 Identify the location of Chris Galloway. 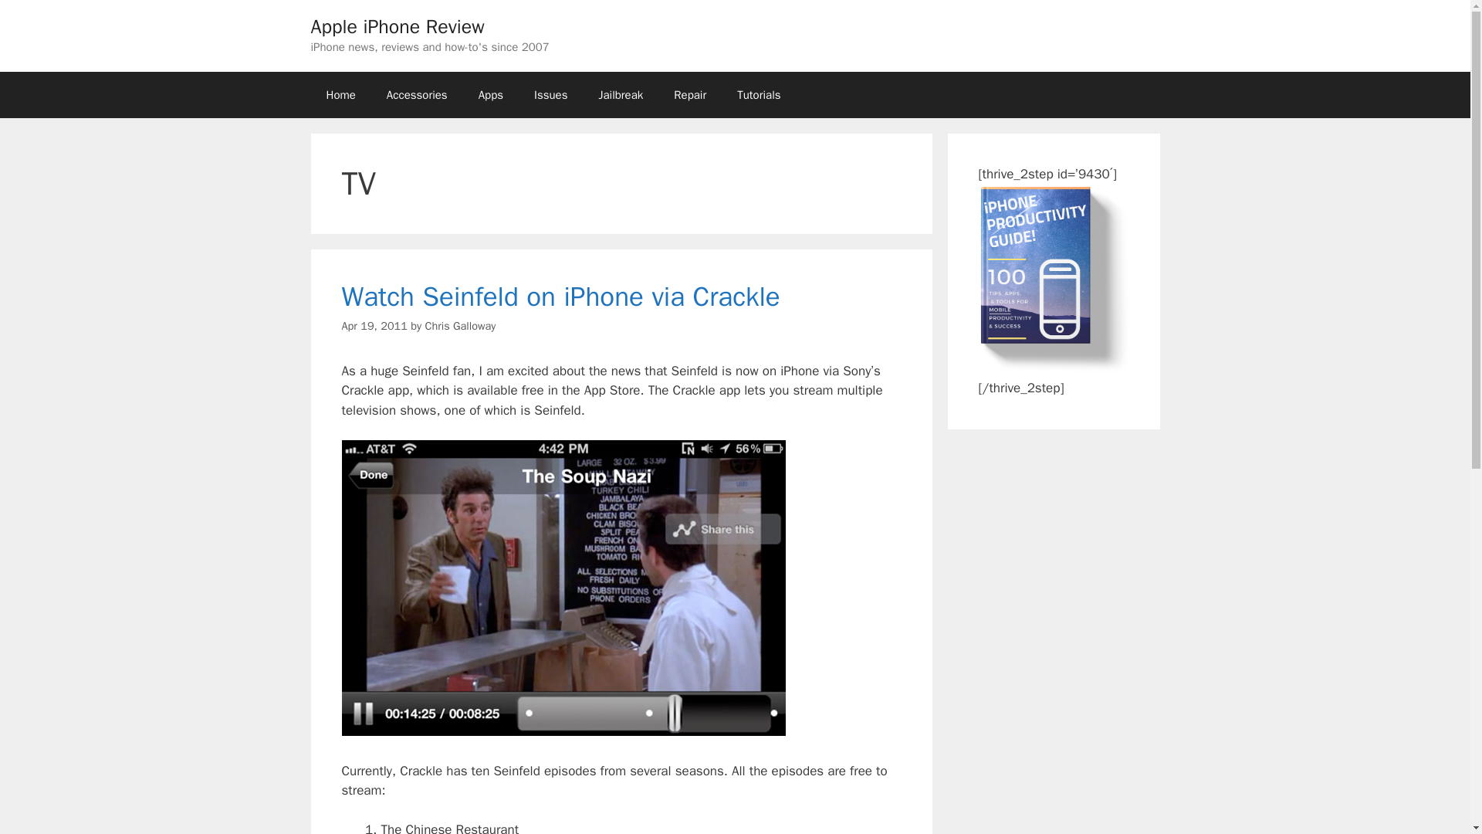
(459, 325).